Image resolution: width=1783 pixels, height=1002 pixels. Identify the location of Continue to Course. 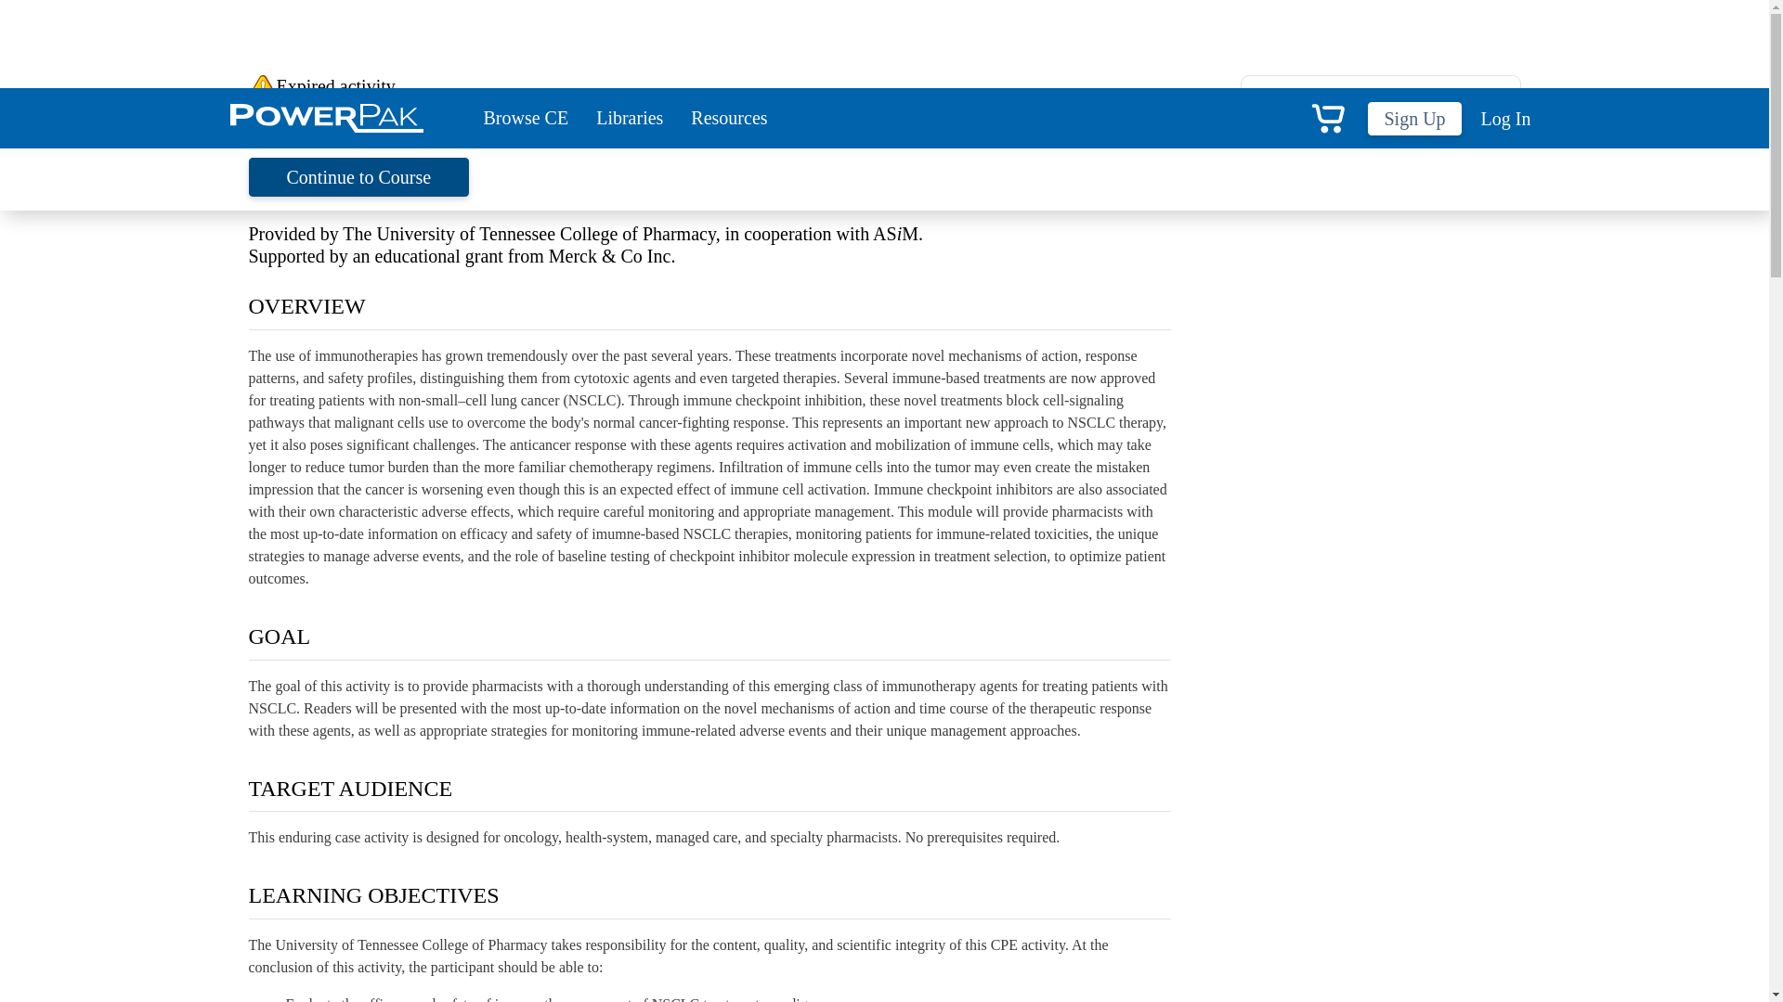
(359, 176).